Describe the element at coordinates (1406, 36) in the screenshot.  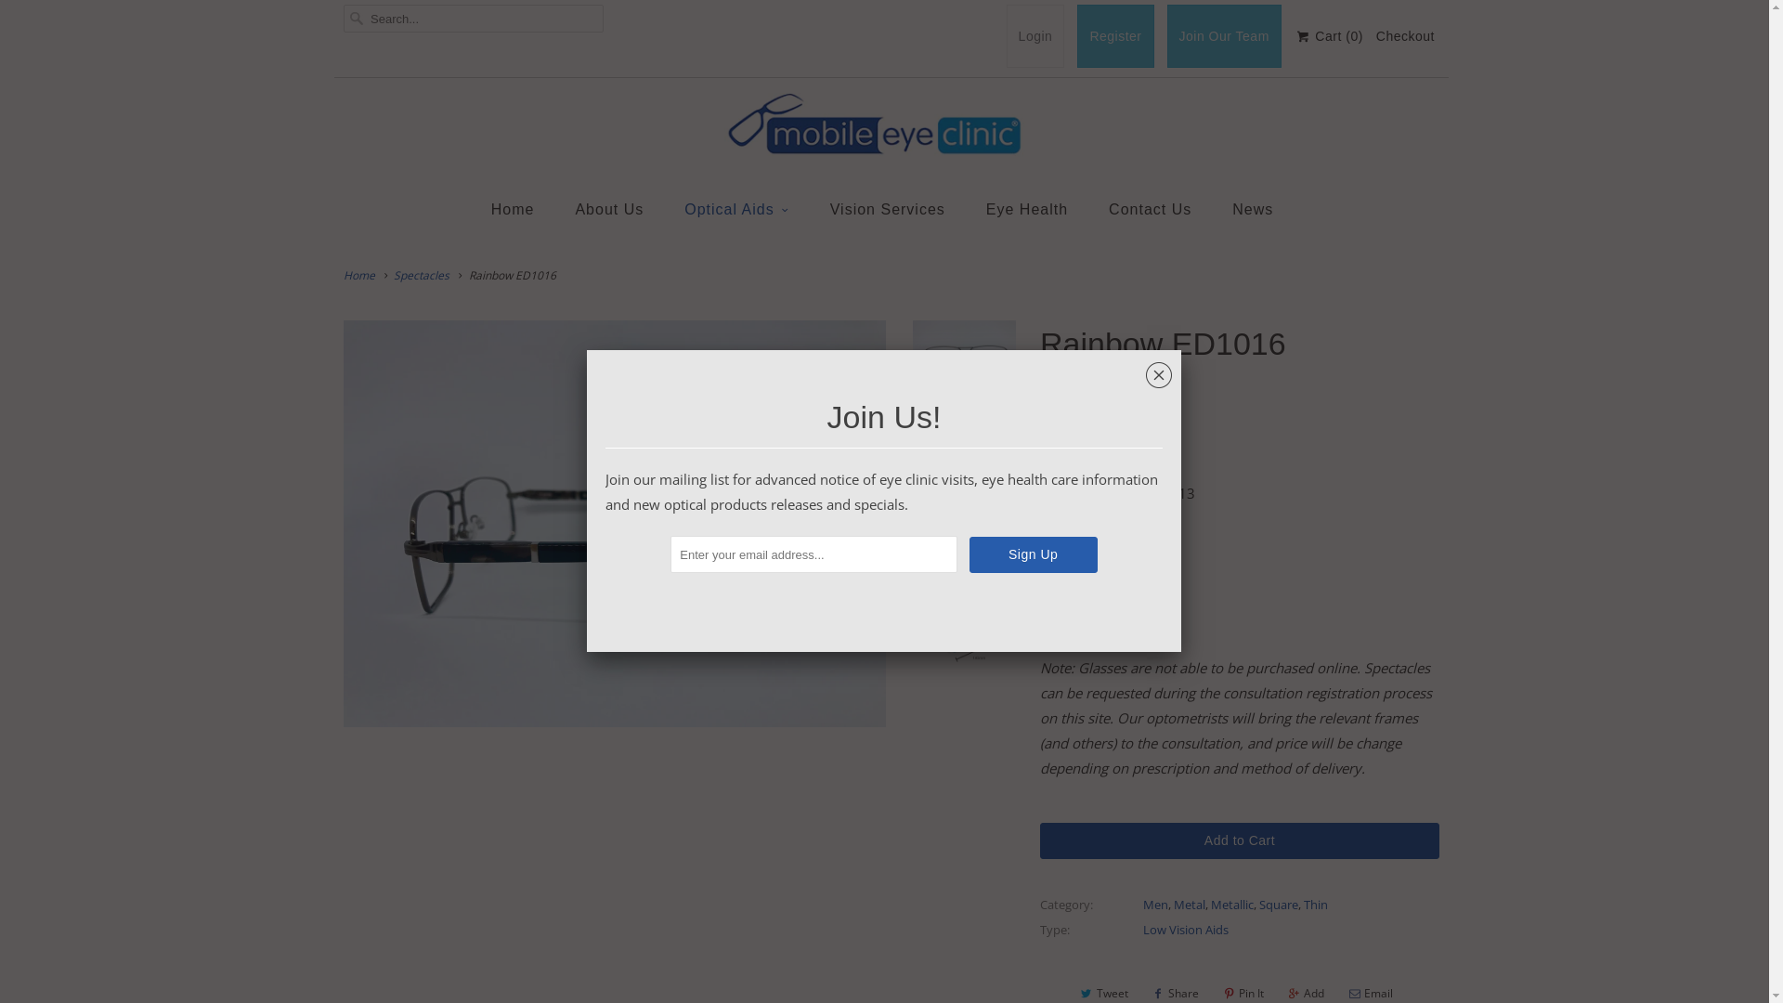
I see `Checkout` at that location.